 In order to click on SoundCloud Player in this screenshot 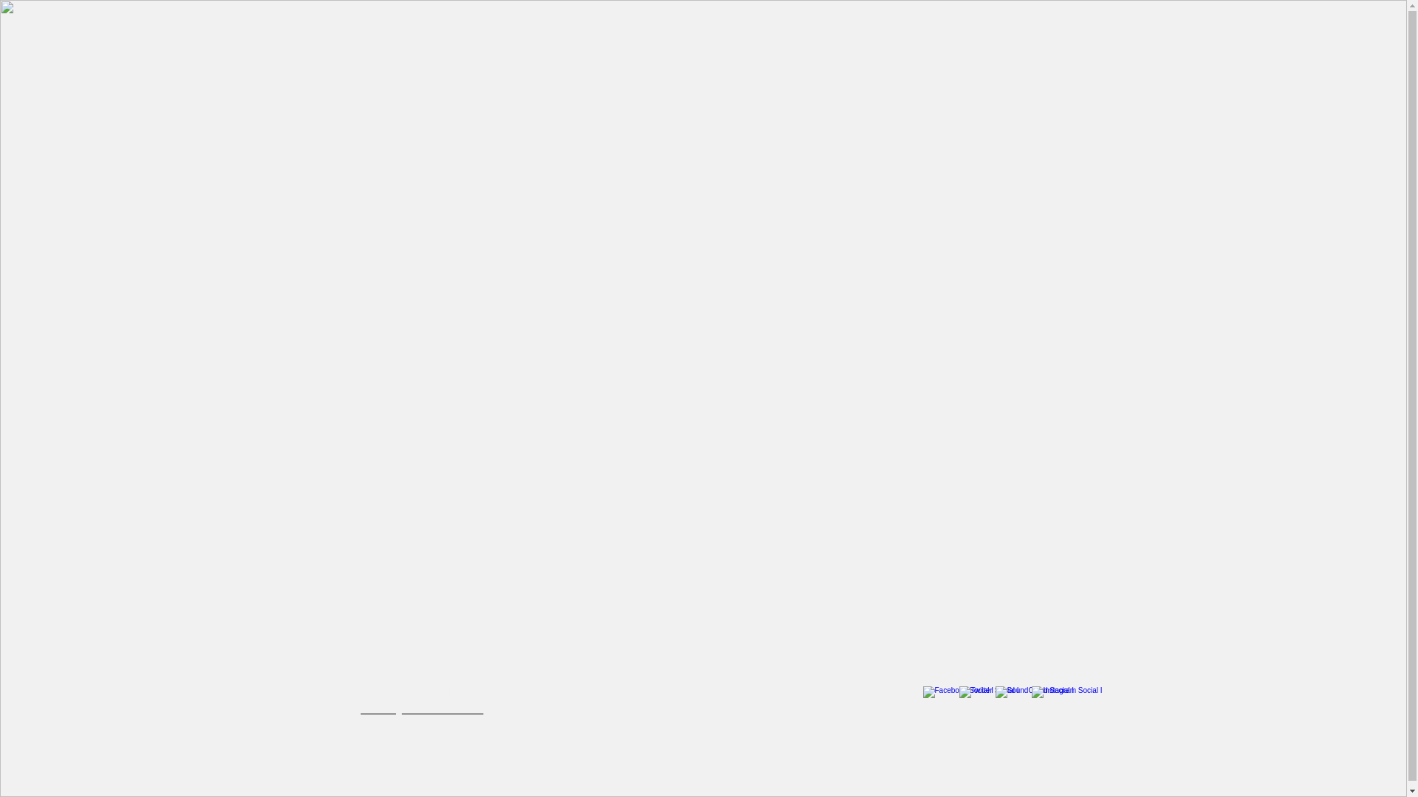, I will do `click(728, 511)`.